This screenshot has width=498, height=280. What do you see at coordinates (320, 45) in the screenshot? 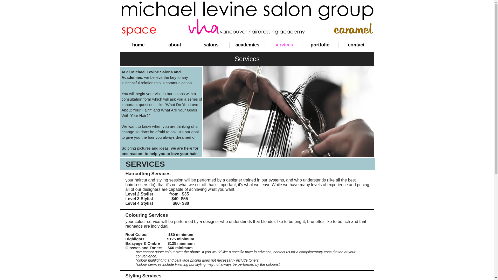
I see `portfolio` at bounding box center [320, 45].